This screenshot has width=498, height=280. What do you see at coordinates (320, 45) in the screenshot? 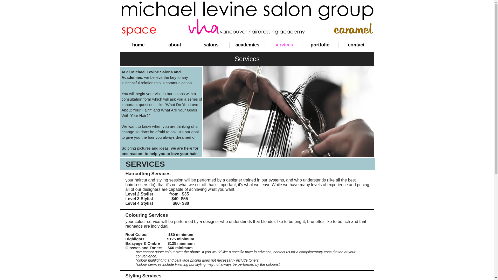
I see `portfolio` at bounding box center [320, 45].